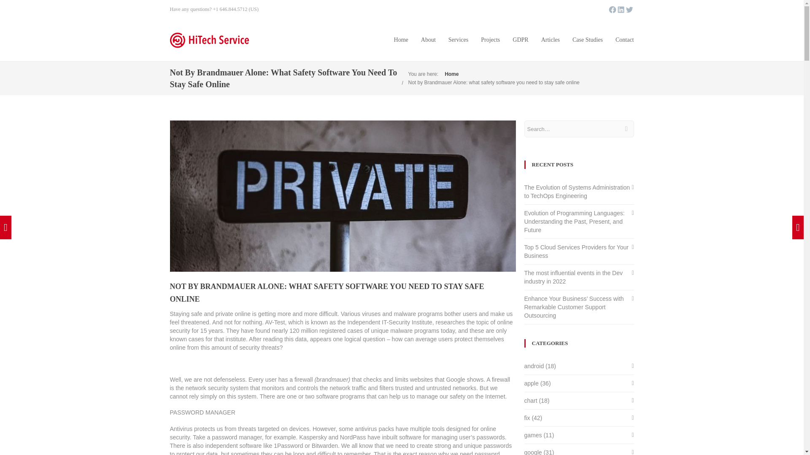  What do you see at coordinates (550, 40) in the screenshot?
I see `Articles` at bounding box center [550, 40].